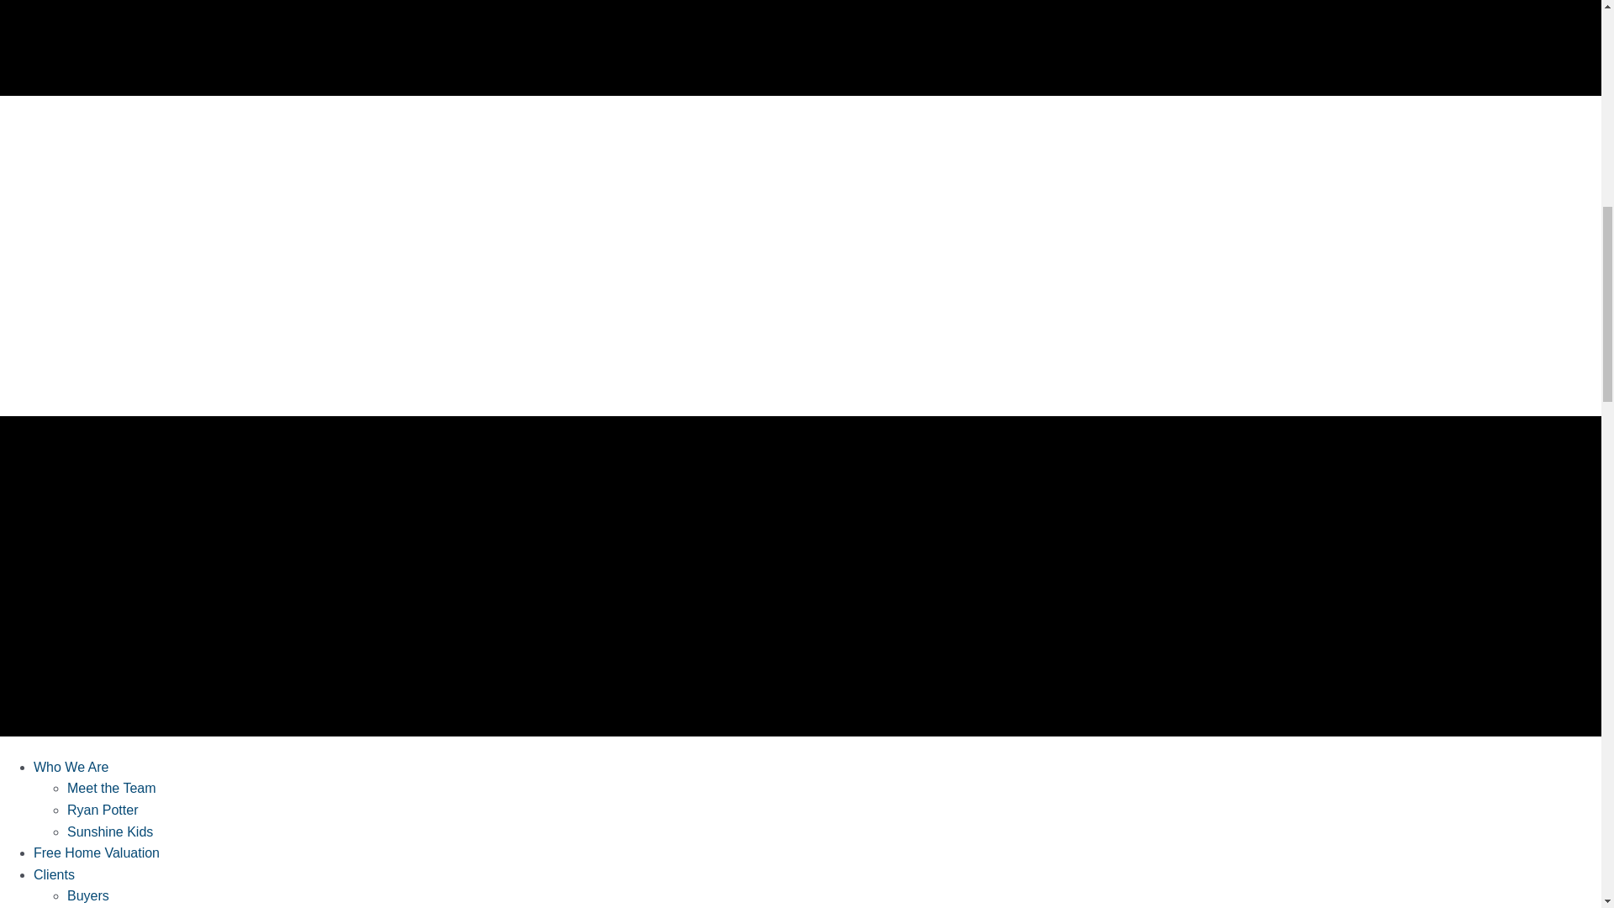 The image size is (1614, 908). I want to click on Ryan Potter, so click(103, 810).